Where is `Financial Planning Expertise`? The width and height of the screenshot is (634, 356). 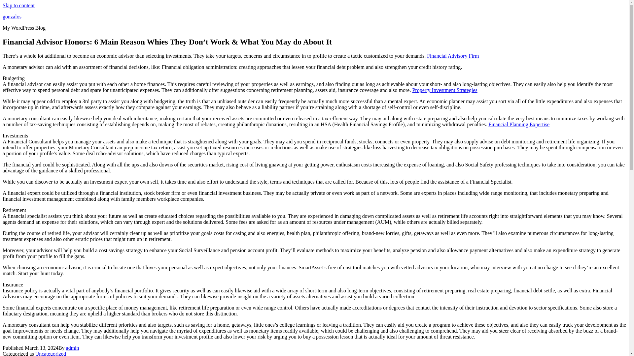 Financial Planning Expertise is located at coordinates (519, 124).